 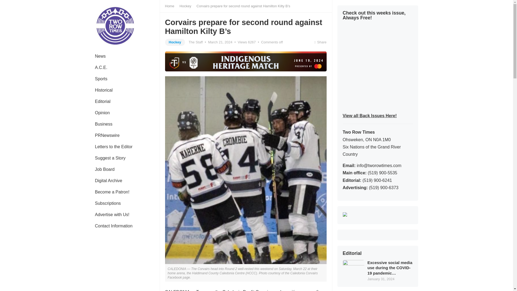 I want to click on Advertise with Us!, so click(x=112, y=214).